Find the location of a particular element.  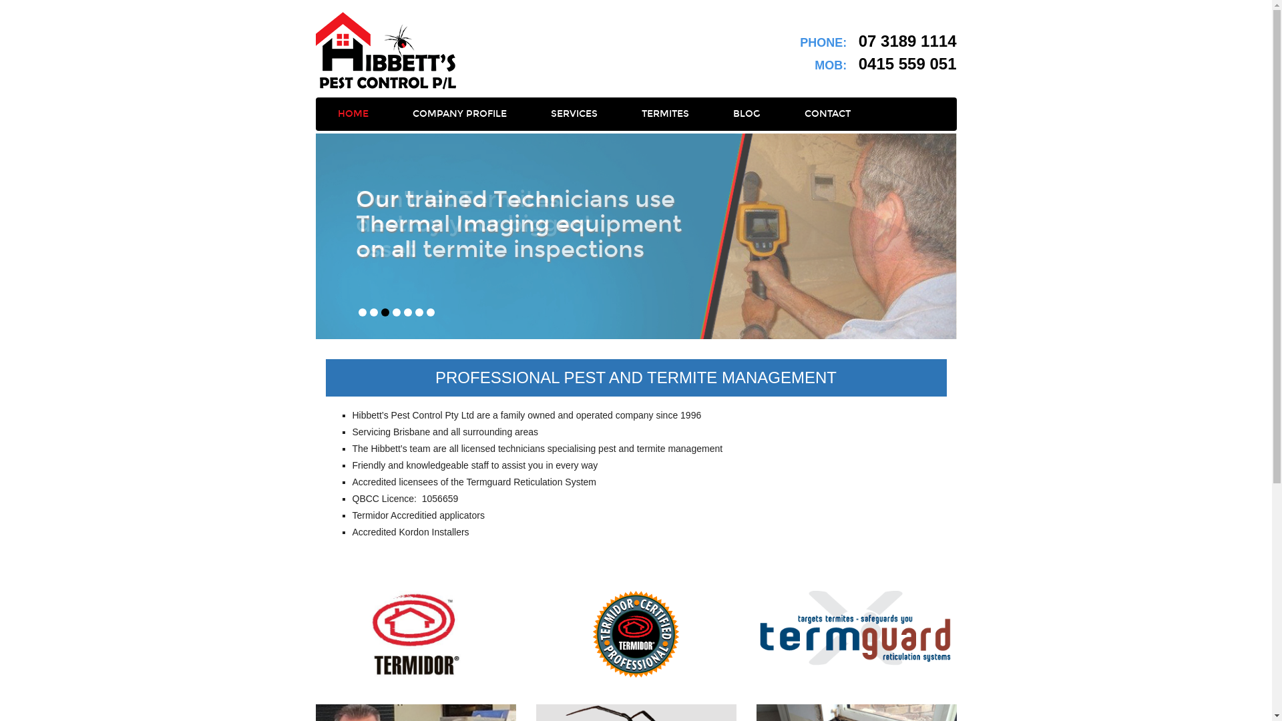

BLOG is located at coordinates (746, 114).